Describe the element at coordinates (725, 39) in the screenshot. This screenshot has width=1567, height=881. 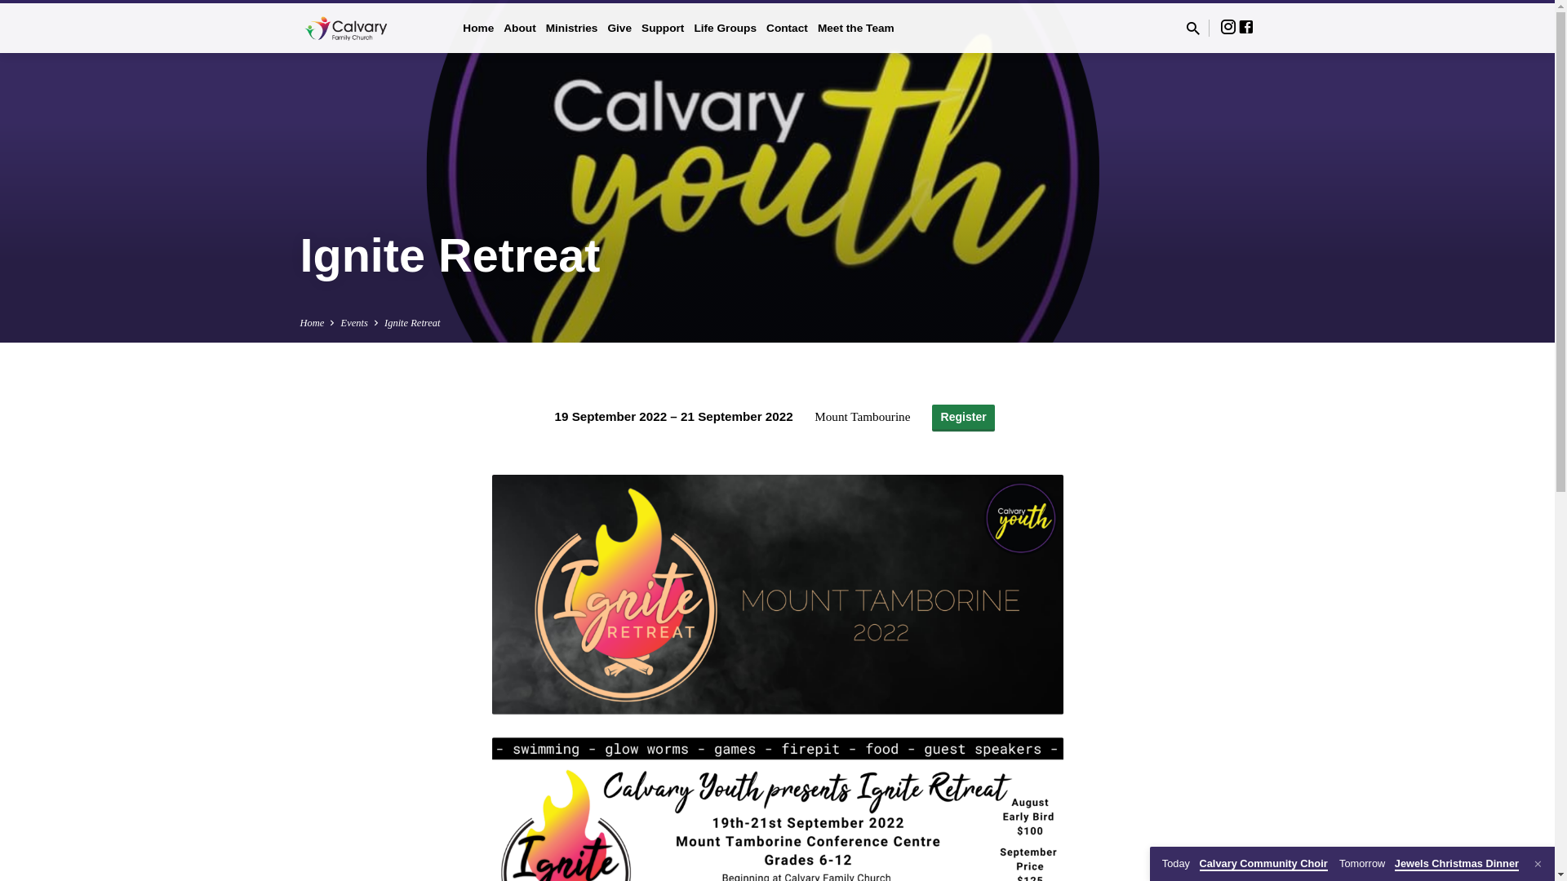
I see `Life Groups` at that location.